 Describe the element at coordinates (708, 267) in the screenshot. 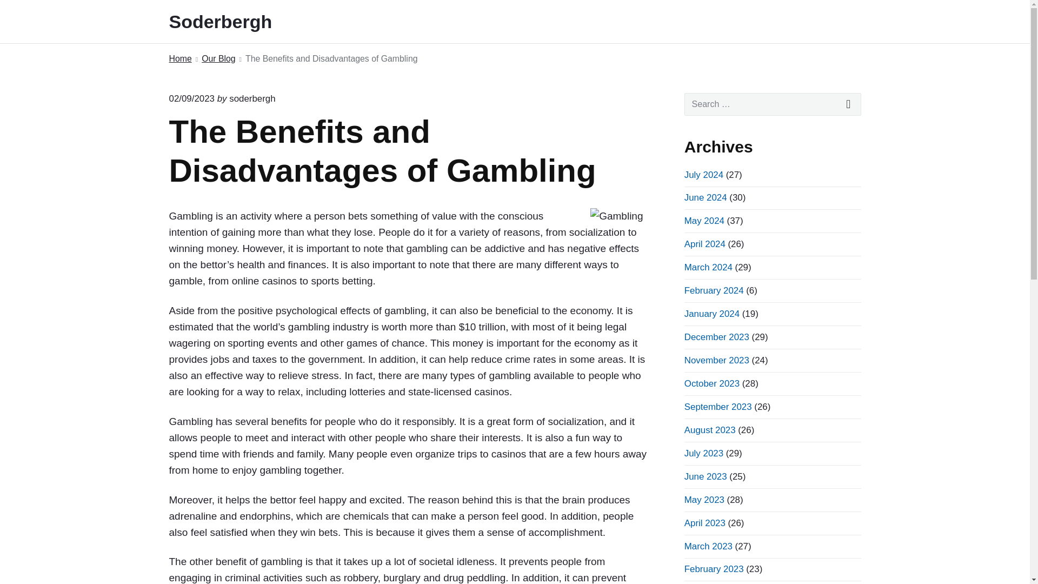

I see `March 2024` at that location.